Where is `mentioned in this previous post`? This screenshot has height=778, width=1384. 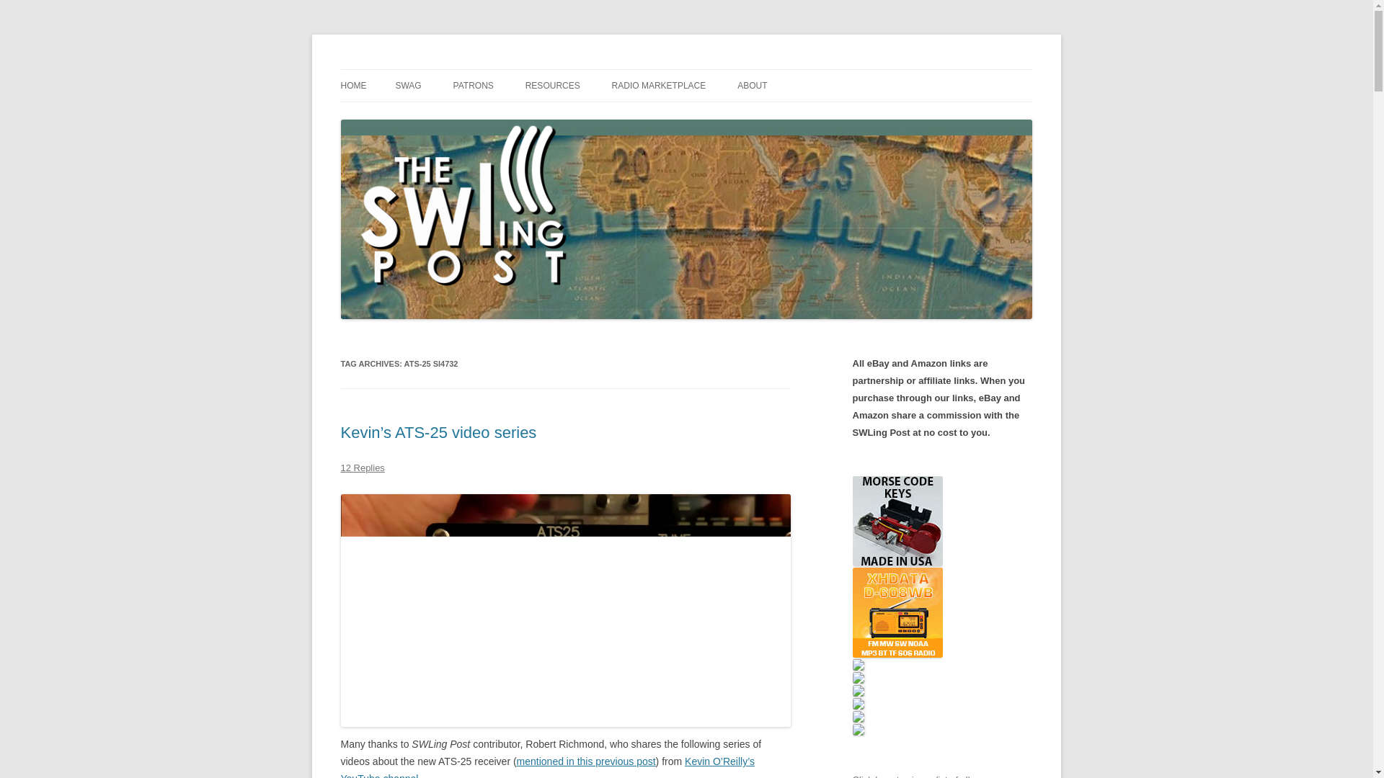 mentioned in this previous post is located at coordinates (586, 761).